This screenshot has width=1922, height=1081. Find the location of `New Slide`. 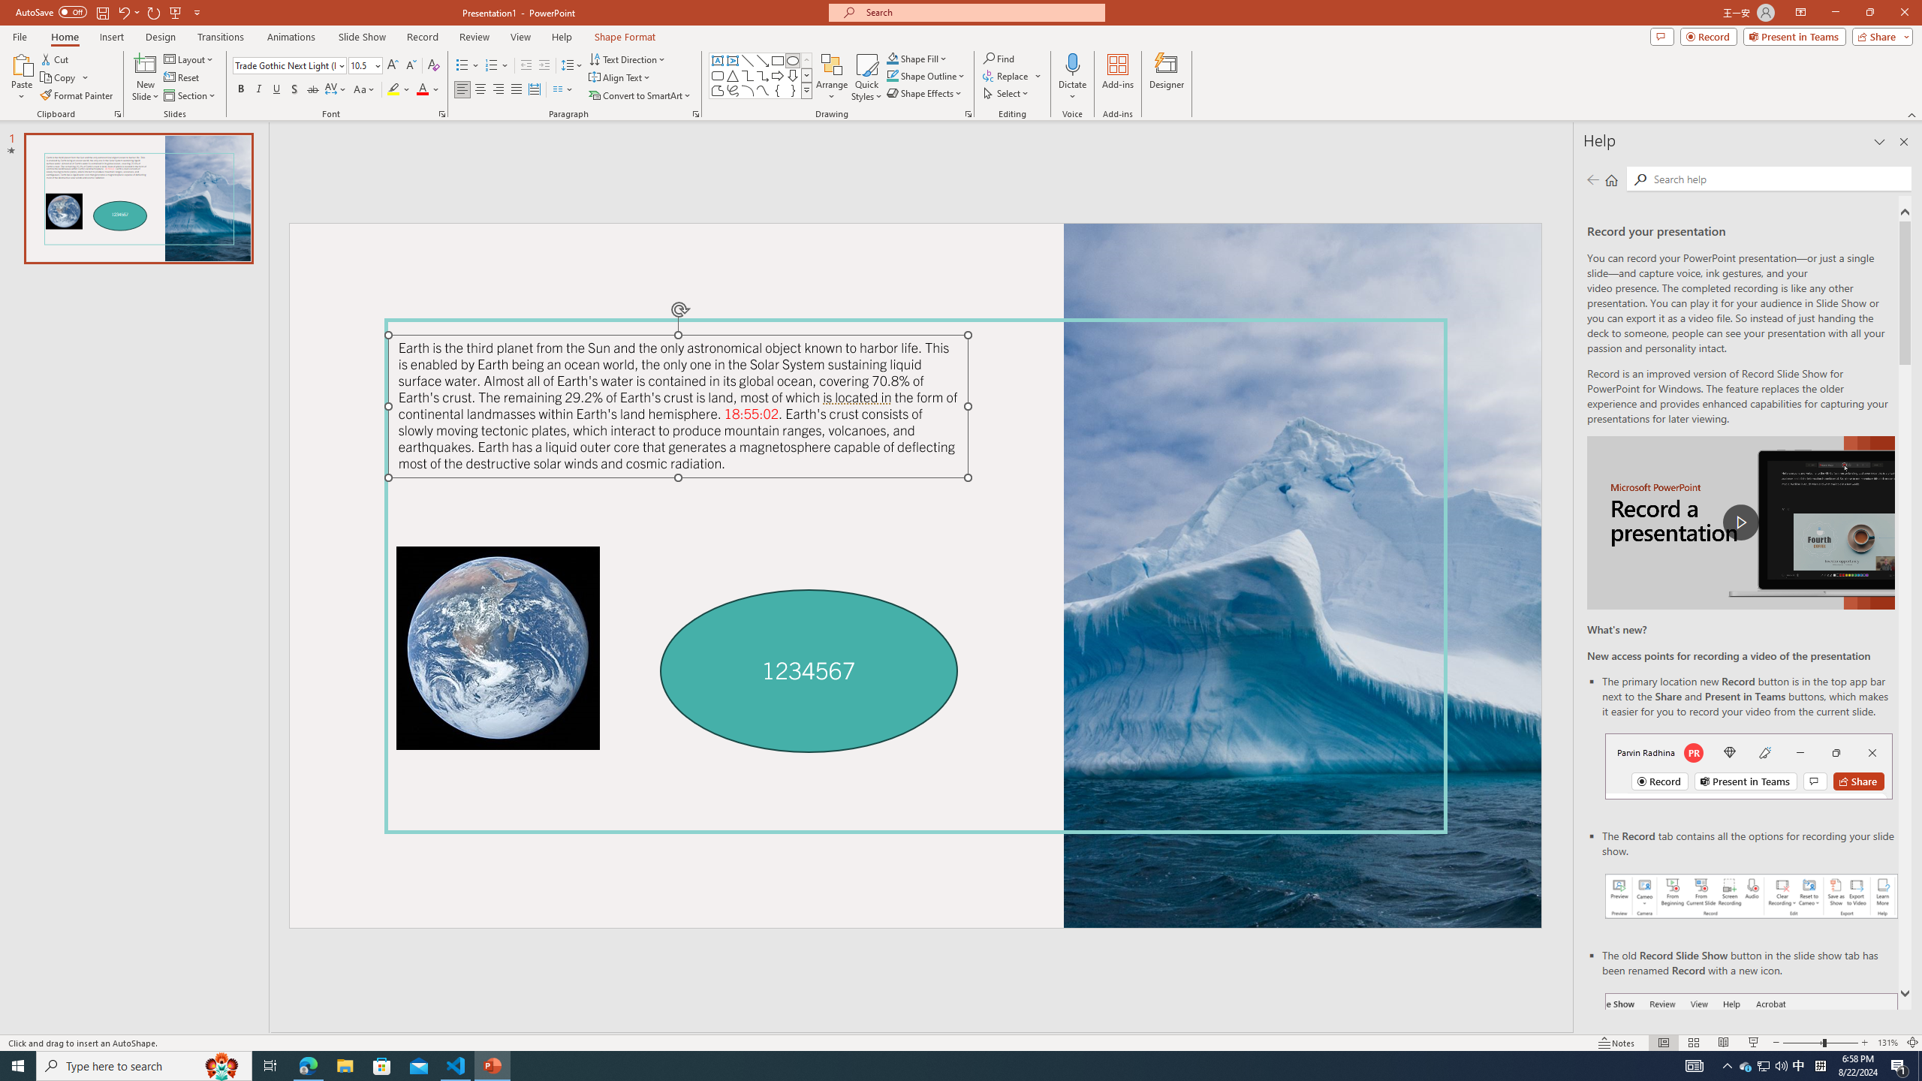

New Slide is located at coordinates (146, 64).